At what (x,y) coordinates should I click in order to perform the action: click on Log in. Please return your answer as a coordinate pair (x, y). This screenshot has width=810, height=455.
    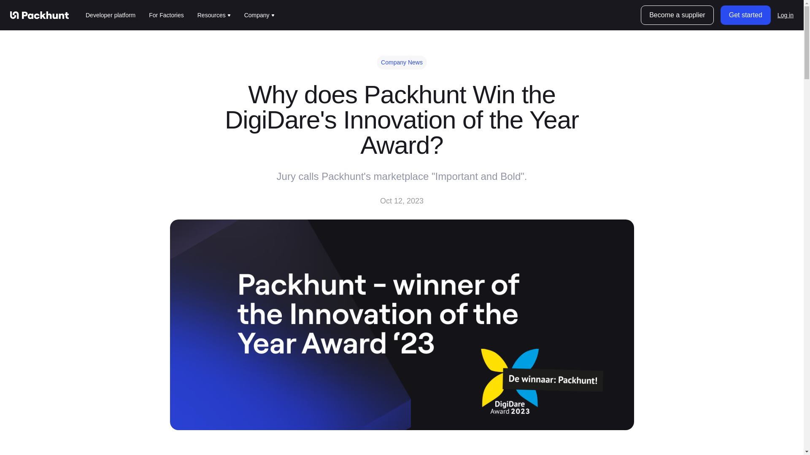
    Looking at the image, I should click on (786, 15).